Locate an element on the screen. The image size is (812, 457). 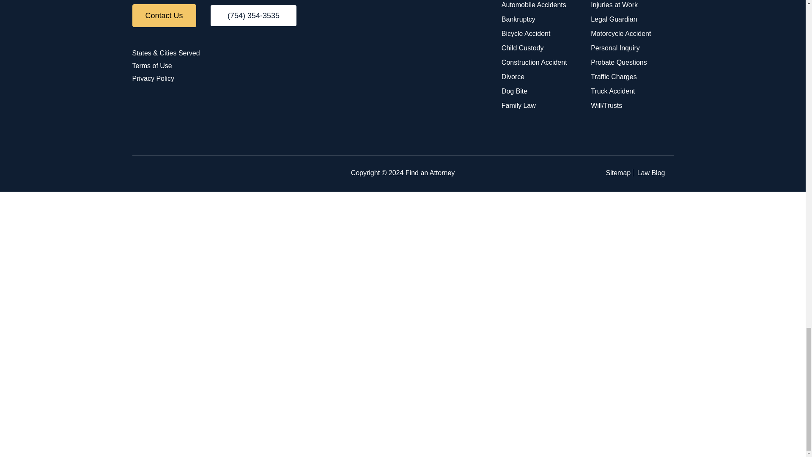
Sitemap is located at coordinates (618, 173).